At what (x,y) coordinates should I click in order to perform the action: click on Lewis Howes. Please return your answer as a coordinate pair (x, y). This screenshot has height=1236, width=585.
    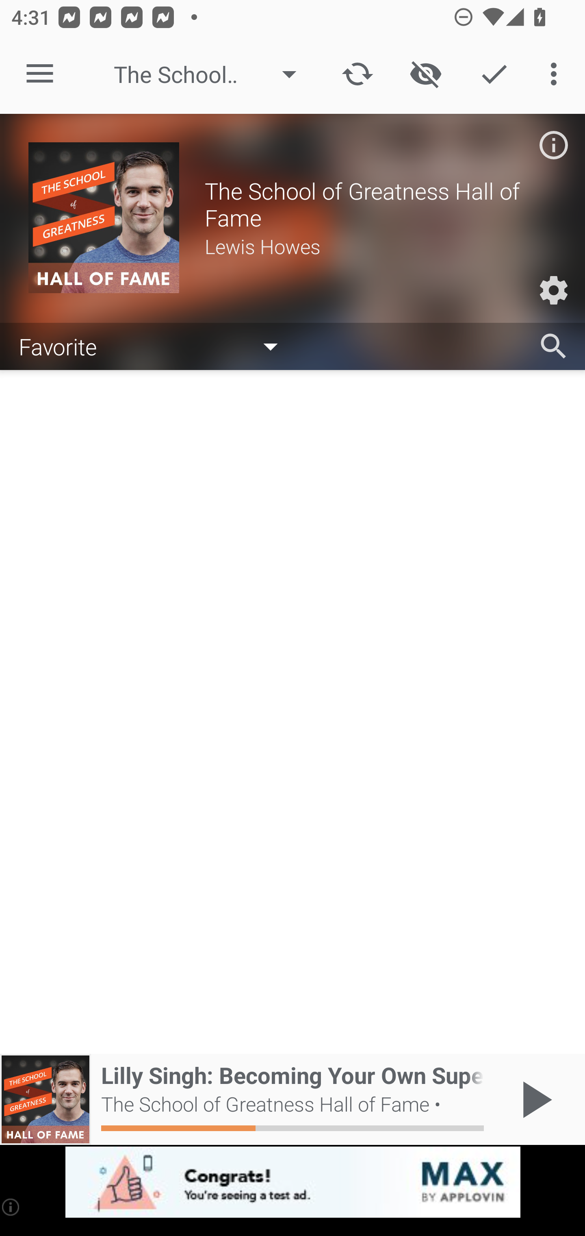
    Looking at the image, I should click on (380, 246).